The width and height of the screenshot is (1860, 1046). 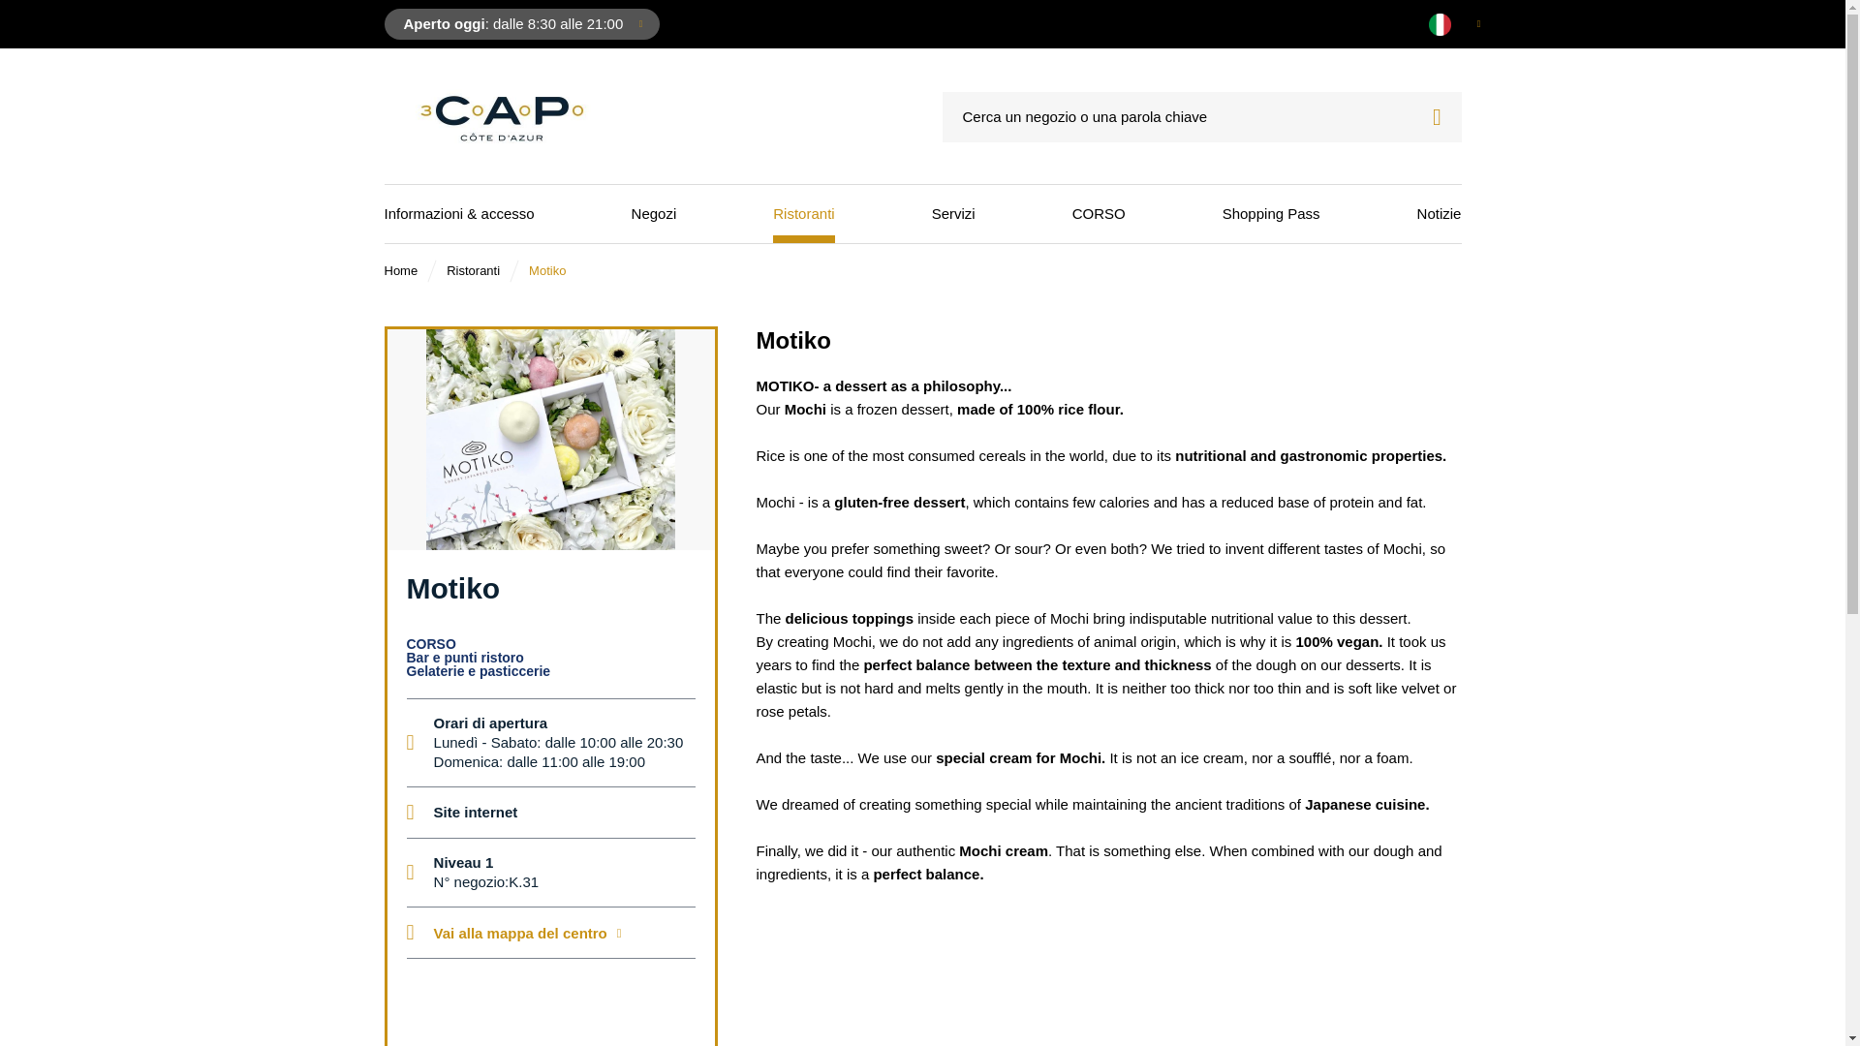 What do you see at coordinates (546, 271) in the screenshot?
I see `Motiko` at bounding box center [546, 271].